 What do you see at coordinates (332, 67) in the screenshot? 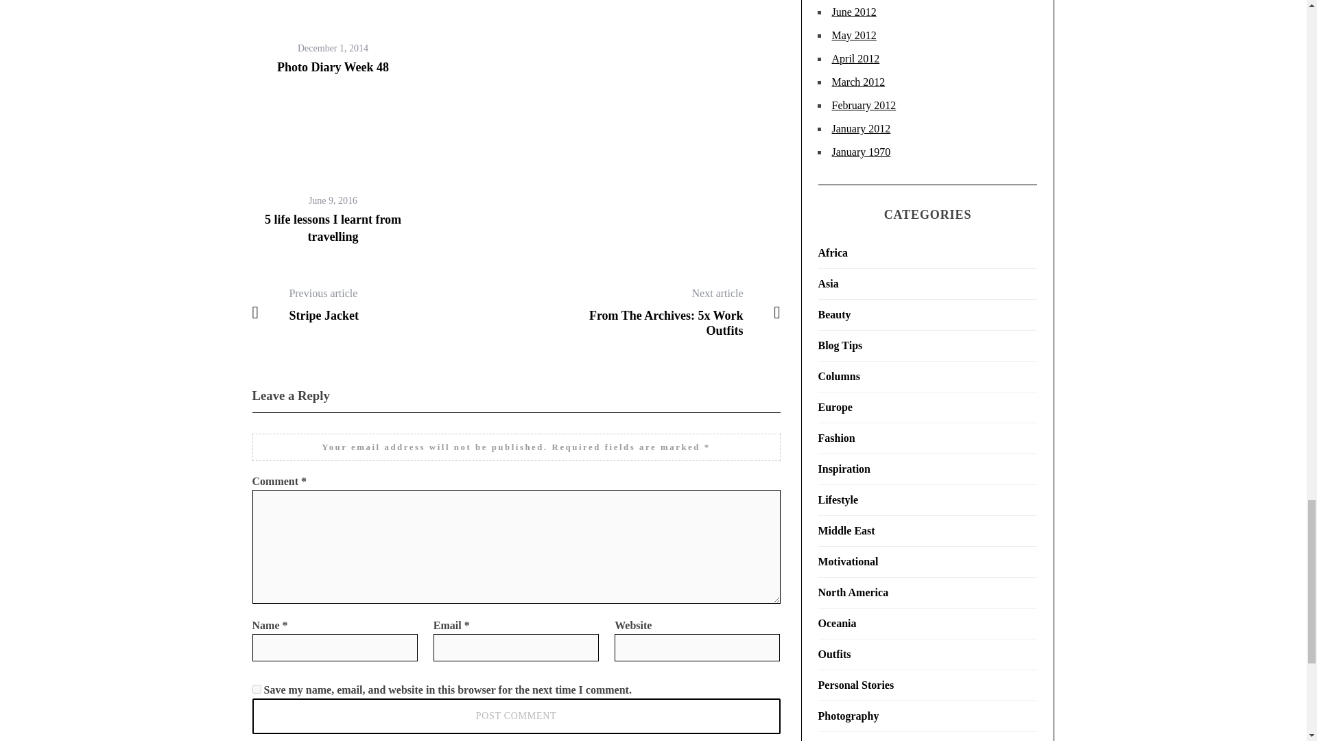
I see `Photo Diary Week 48` at bounding box center [332, 67].